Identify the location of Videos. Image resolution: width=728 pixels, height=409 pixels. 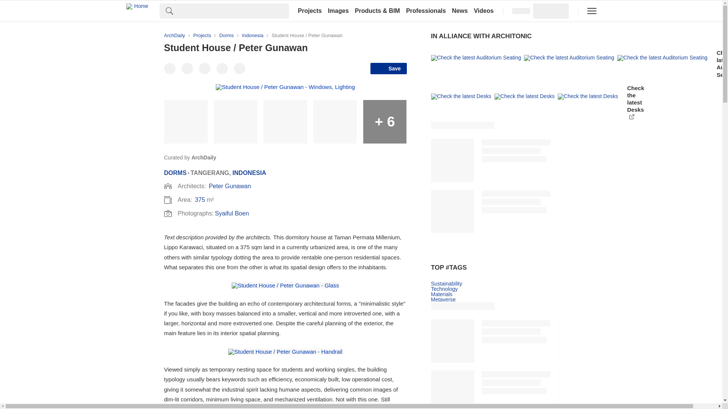
(484, 11).